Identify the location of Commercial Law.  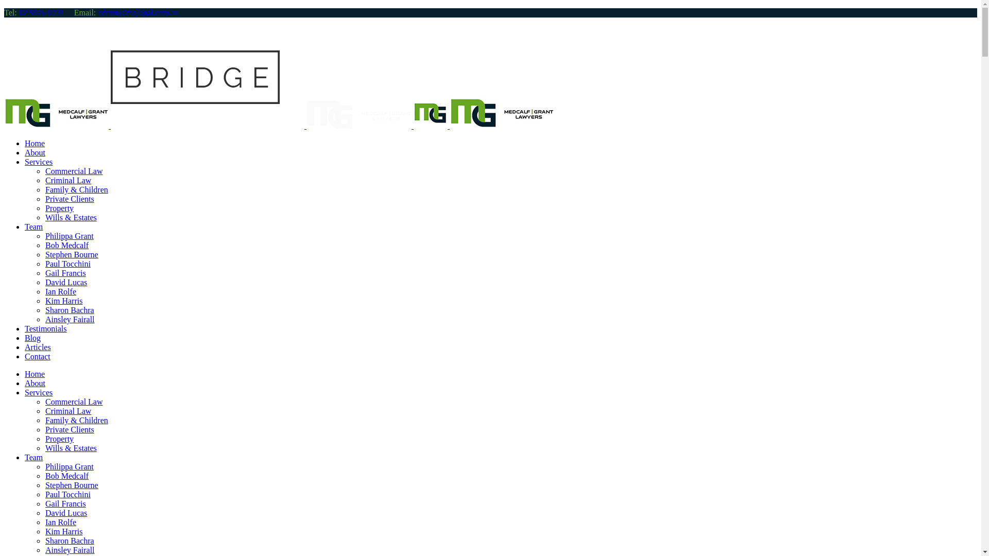
(74, 402).